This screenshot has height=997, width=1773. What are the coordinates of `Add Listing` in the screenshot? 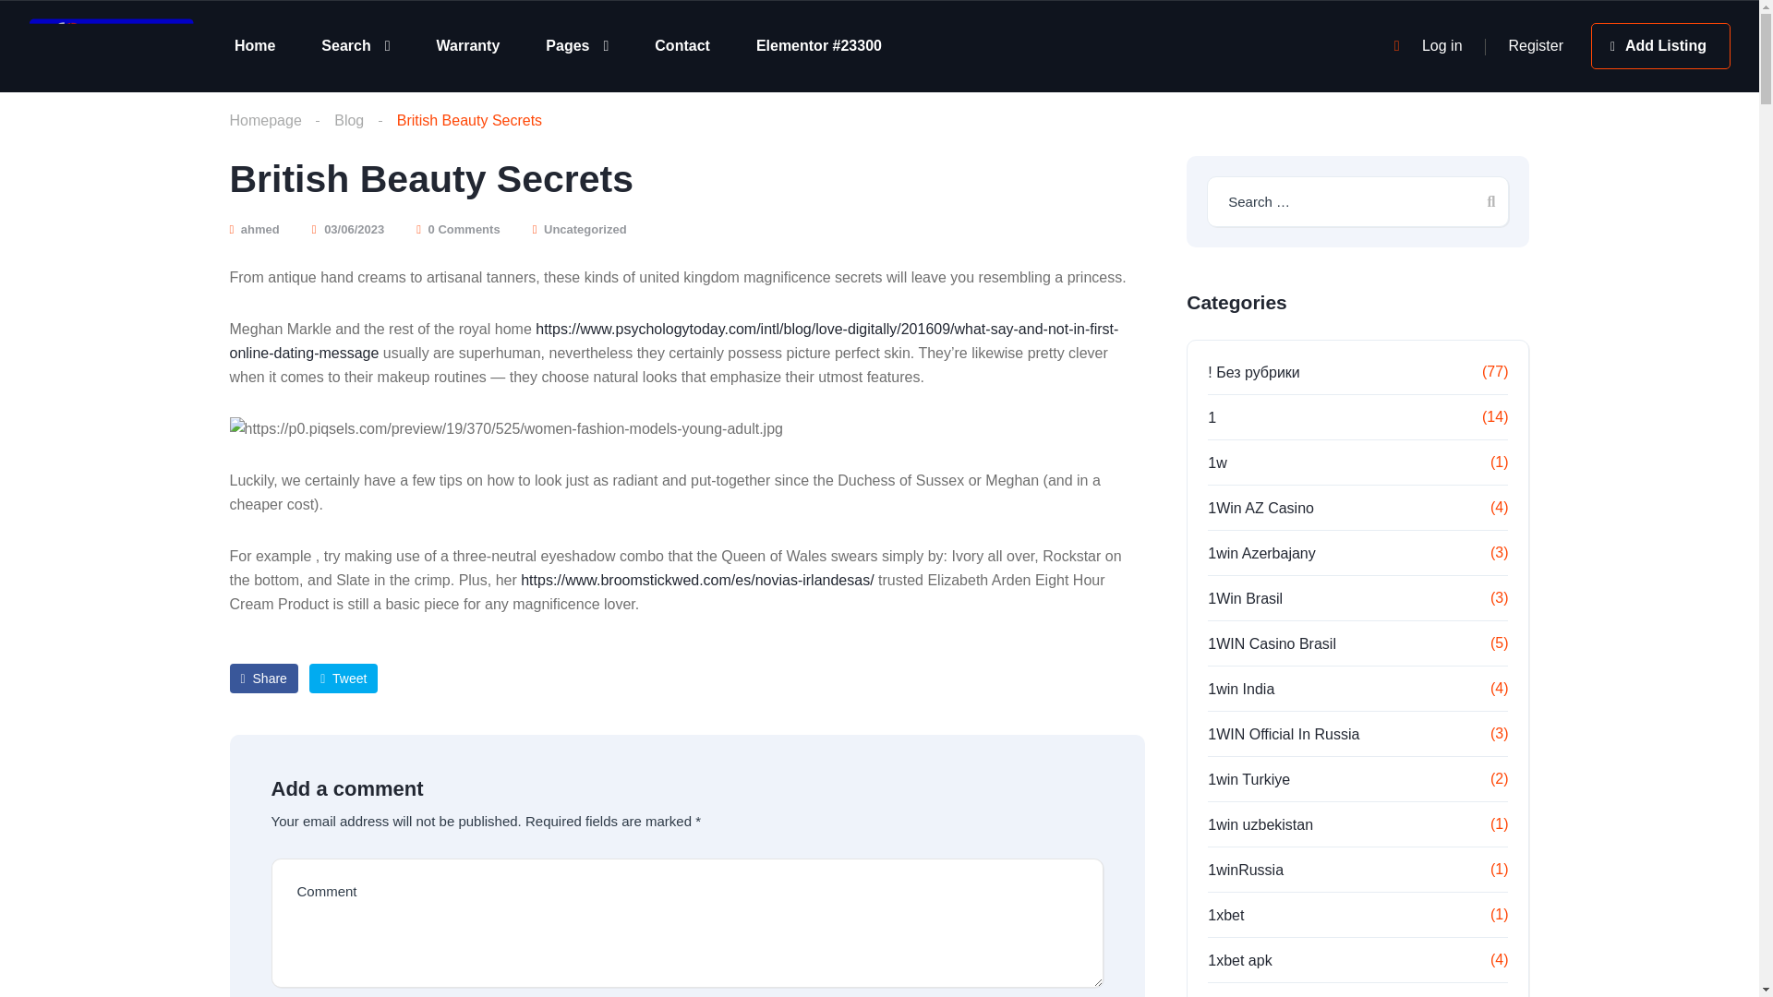 It's located at (1660, 45).